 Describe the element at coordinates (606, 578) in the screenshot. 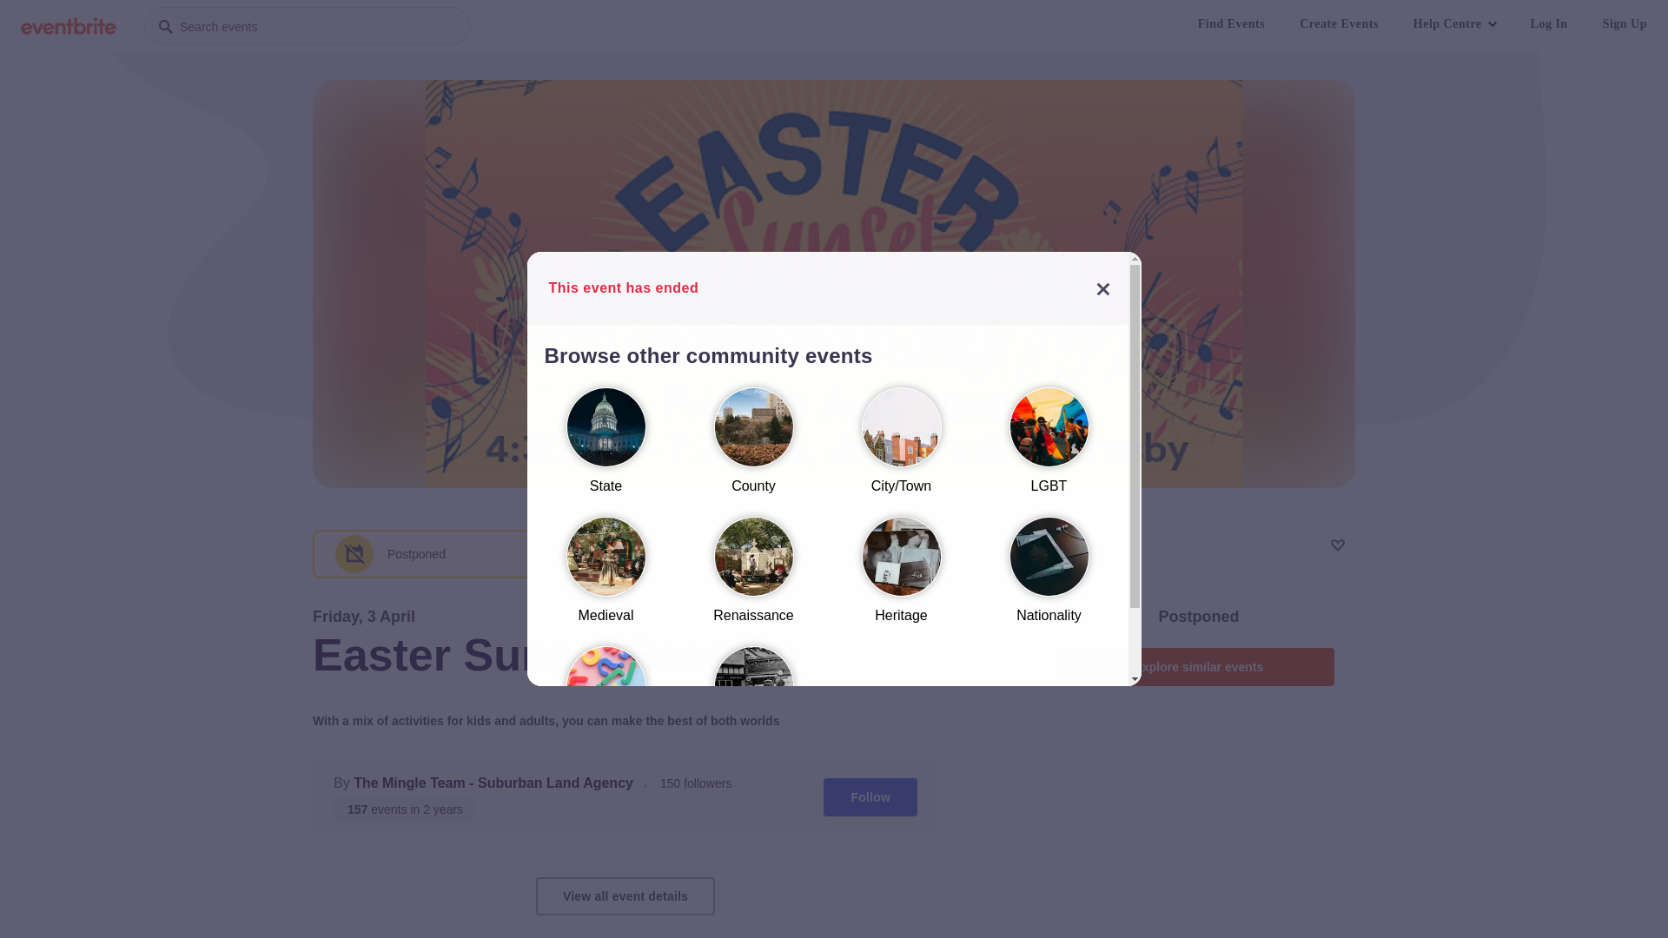

I see `Medieval` at that location.